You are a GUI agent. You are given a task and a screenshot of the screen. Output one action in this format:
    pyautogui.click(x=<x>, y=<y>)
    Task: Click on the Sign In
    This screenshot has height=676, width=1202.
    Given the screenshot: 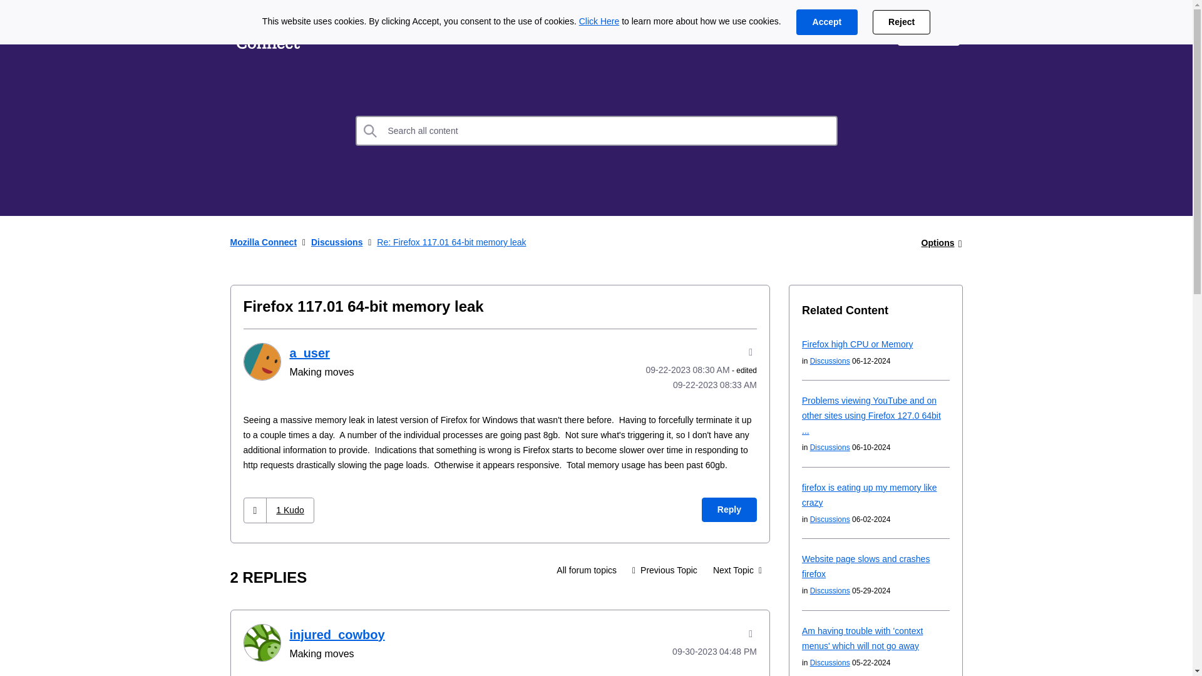 What is the action you would take?
    pyautogui.click(x=928, y=33)
    